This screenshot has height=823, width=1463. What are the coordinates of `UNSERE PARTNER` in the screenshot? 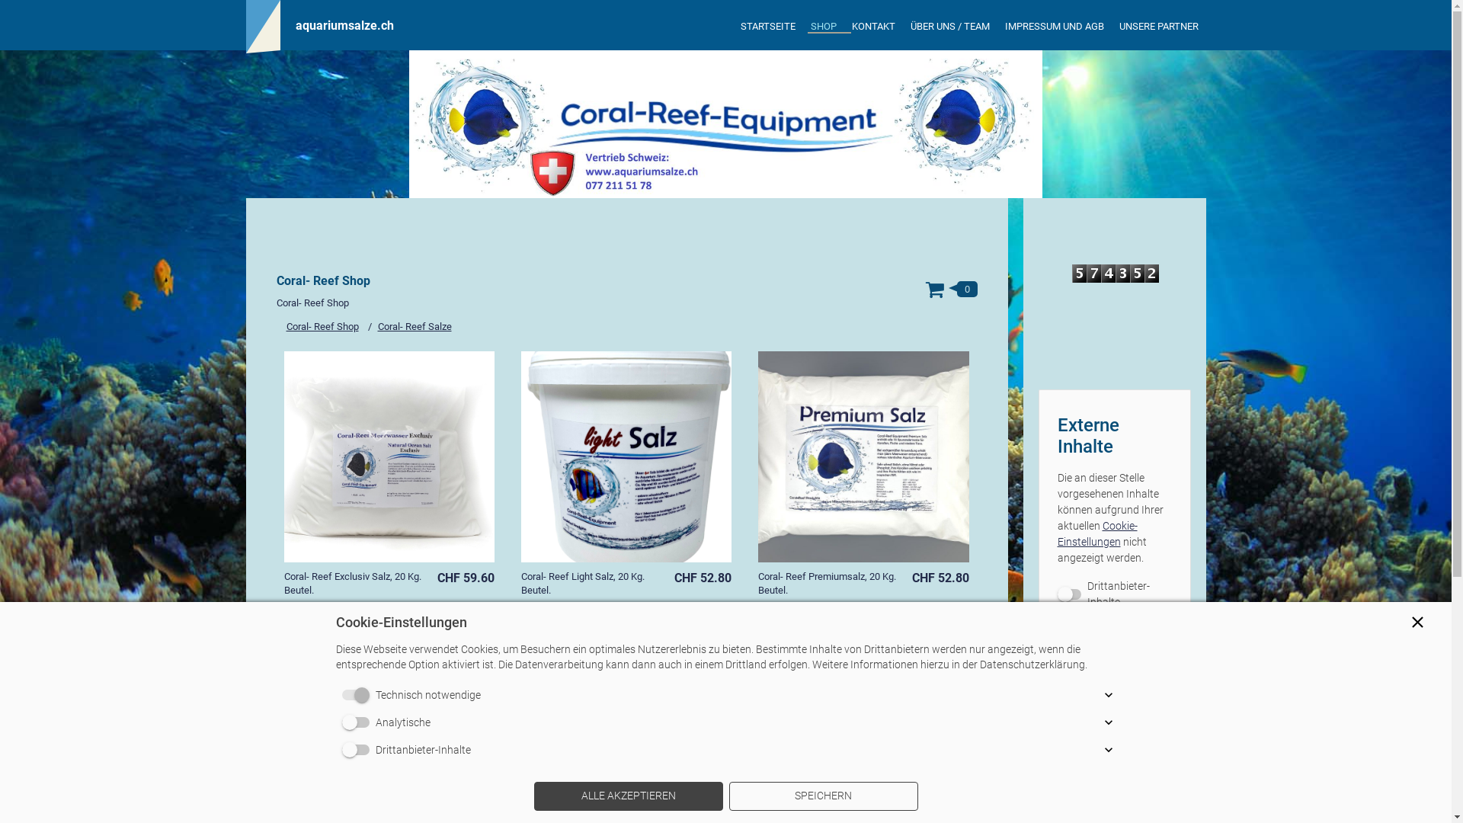 It's located at (1158, 27).